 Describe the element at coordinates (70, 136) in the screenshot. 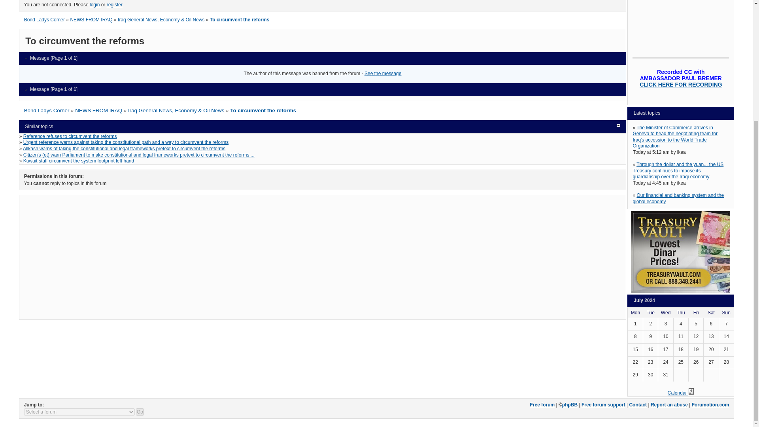

I see `Reference refuses to circumvent the reforms` at that location.